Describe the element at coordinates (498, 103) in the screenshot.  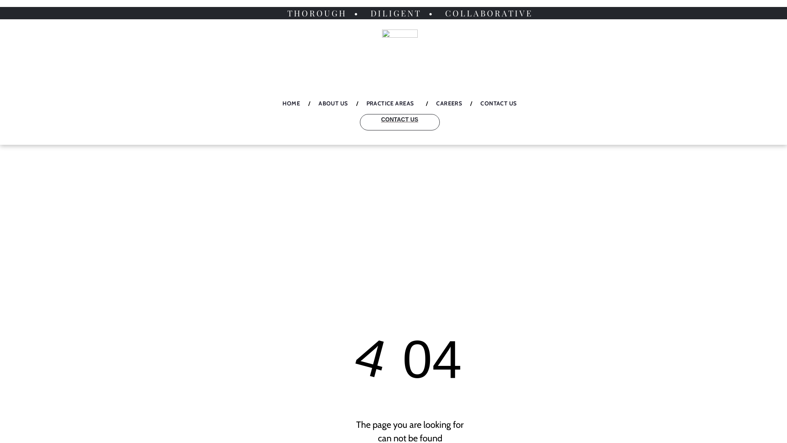
I see `CONTACT US` at that location.